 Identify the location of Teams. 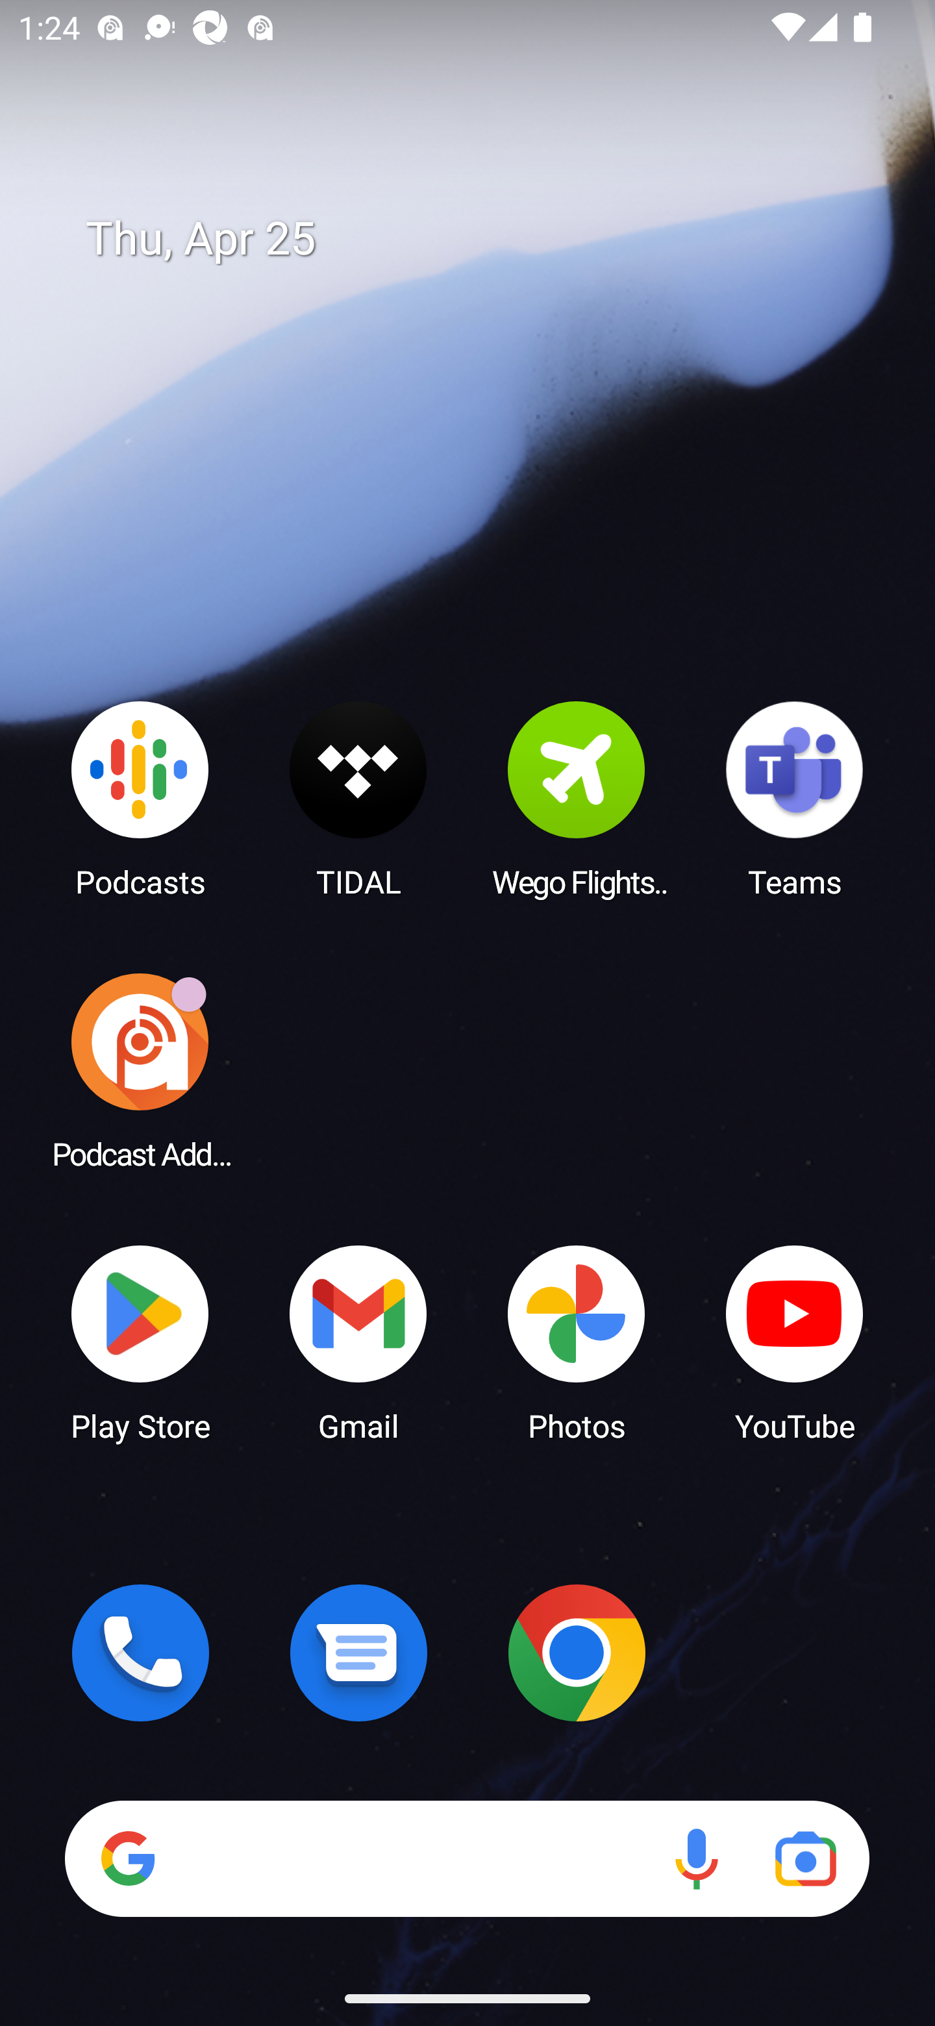
(795, 798).